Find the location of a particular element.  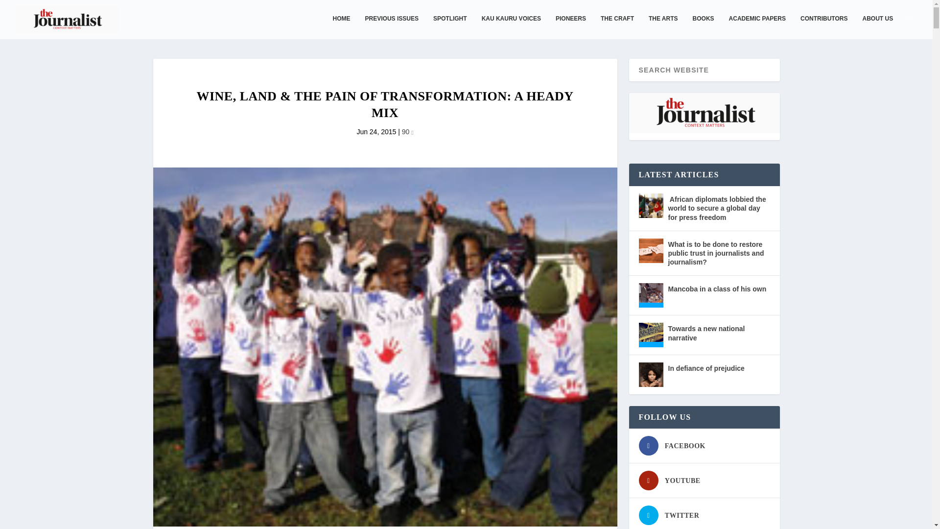

ABOUT US is located at coordinates (877, 26).